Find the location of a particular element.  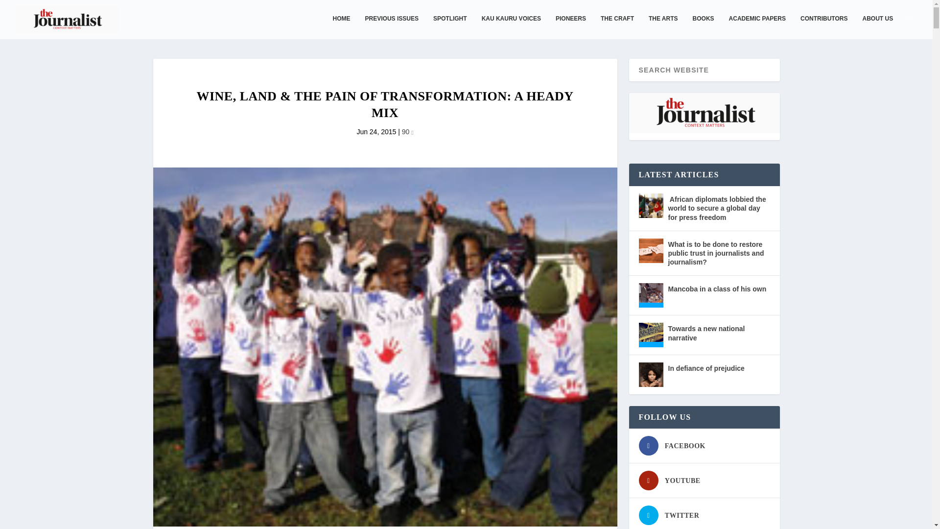

ABOUT US is located at coordinates (877, 26).